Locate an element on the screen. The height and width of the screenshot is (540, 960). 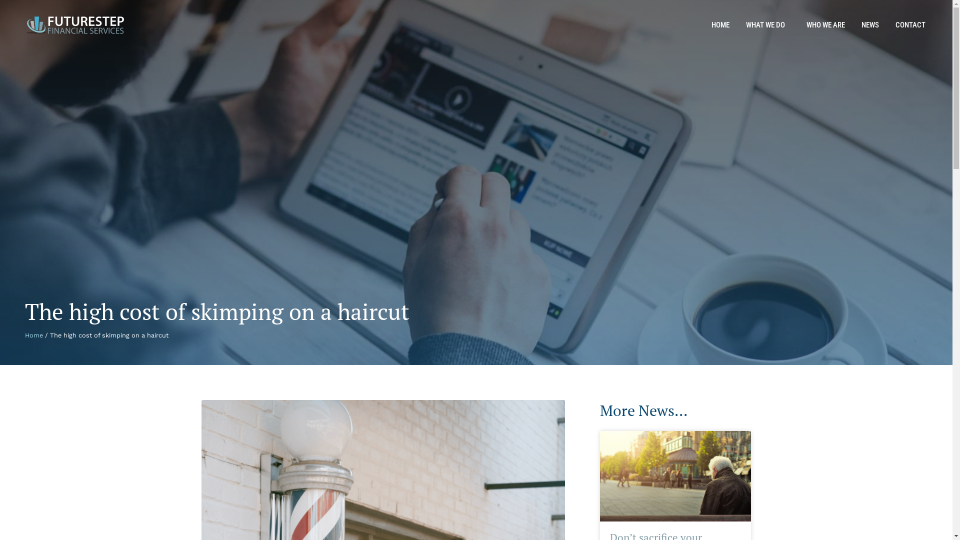
NEWS is located at coordinates (870, 25).